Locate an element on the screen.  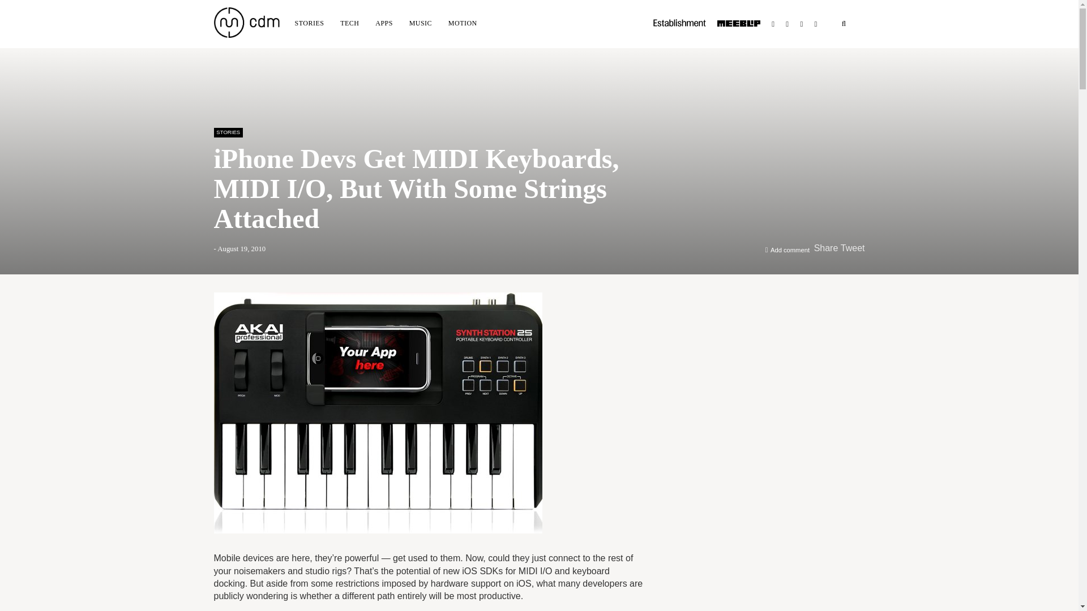
search is located at coordinates (844, 24).